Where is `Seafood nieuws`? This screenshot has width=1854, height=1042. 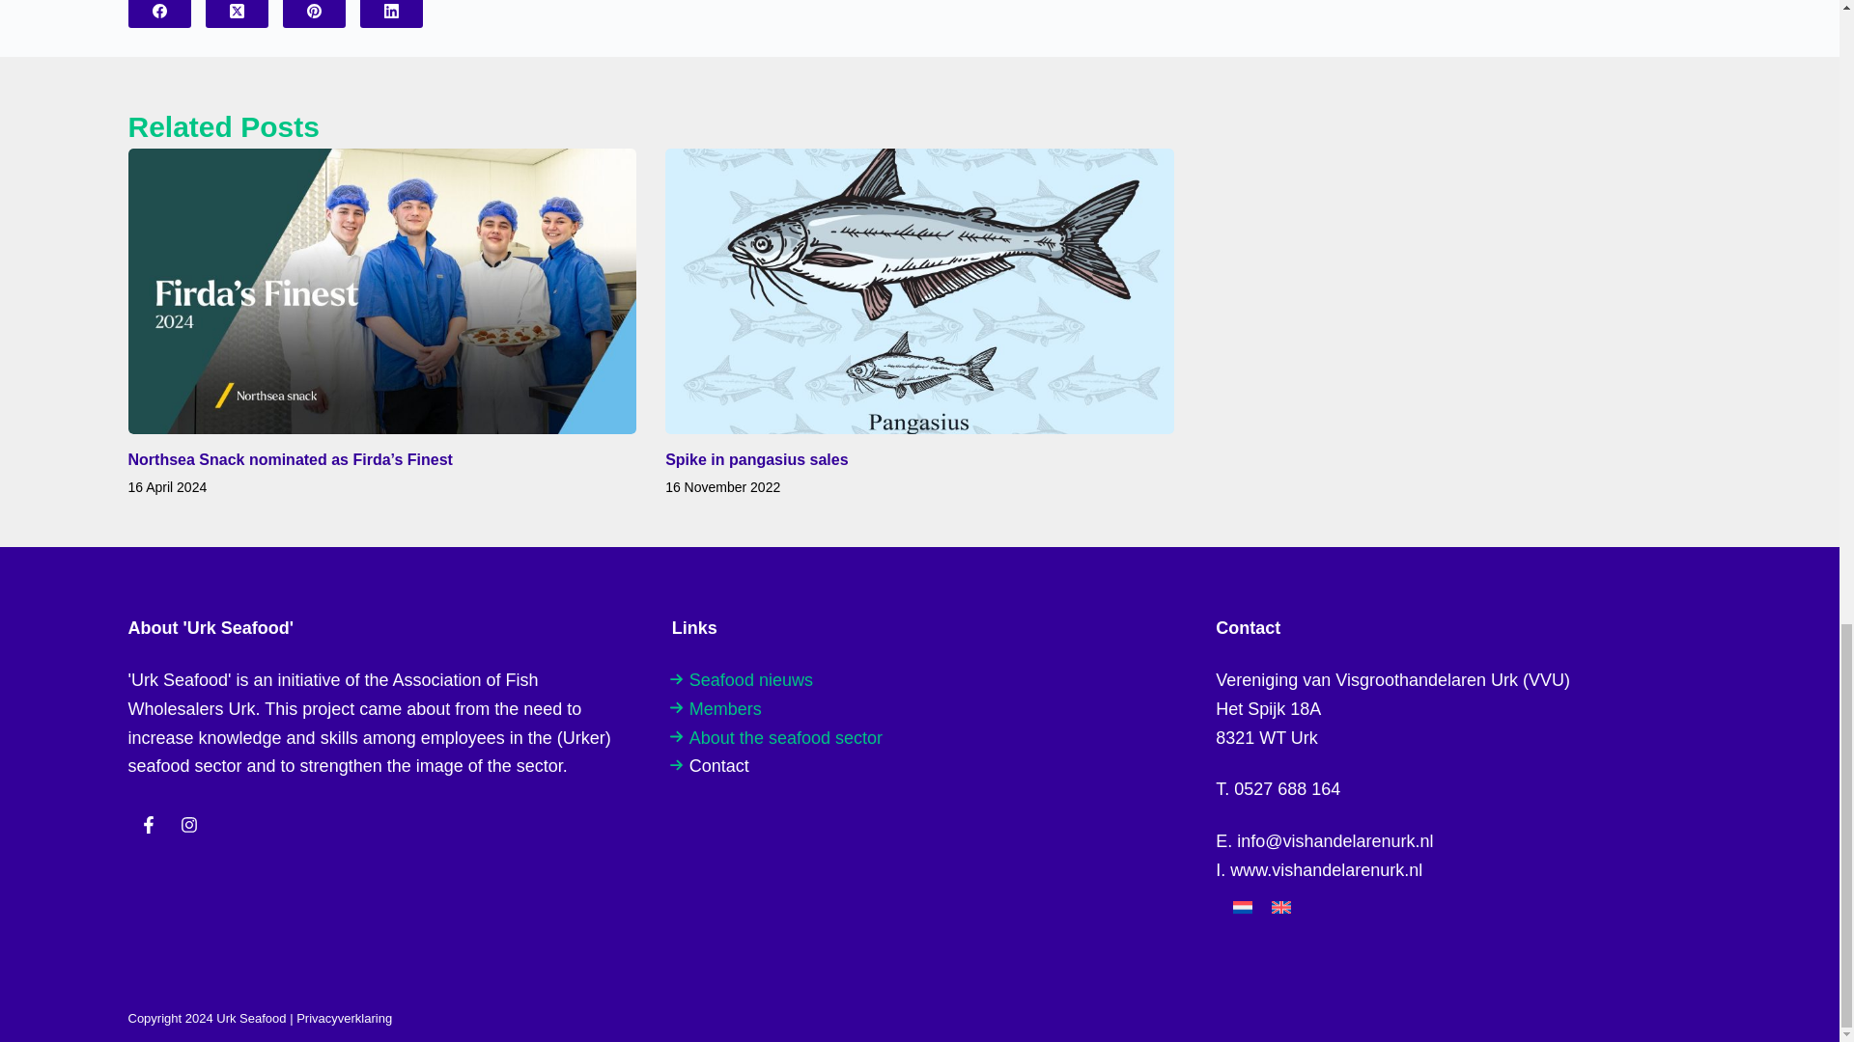
Seafood nieuws is located at coordinates (751, 679).